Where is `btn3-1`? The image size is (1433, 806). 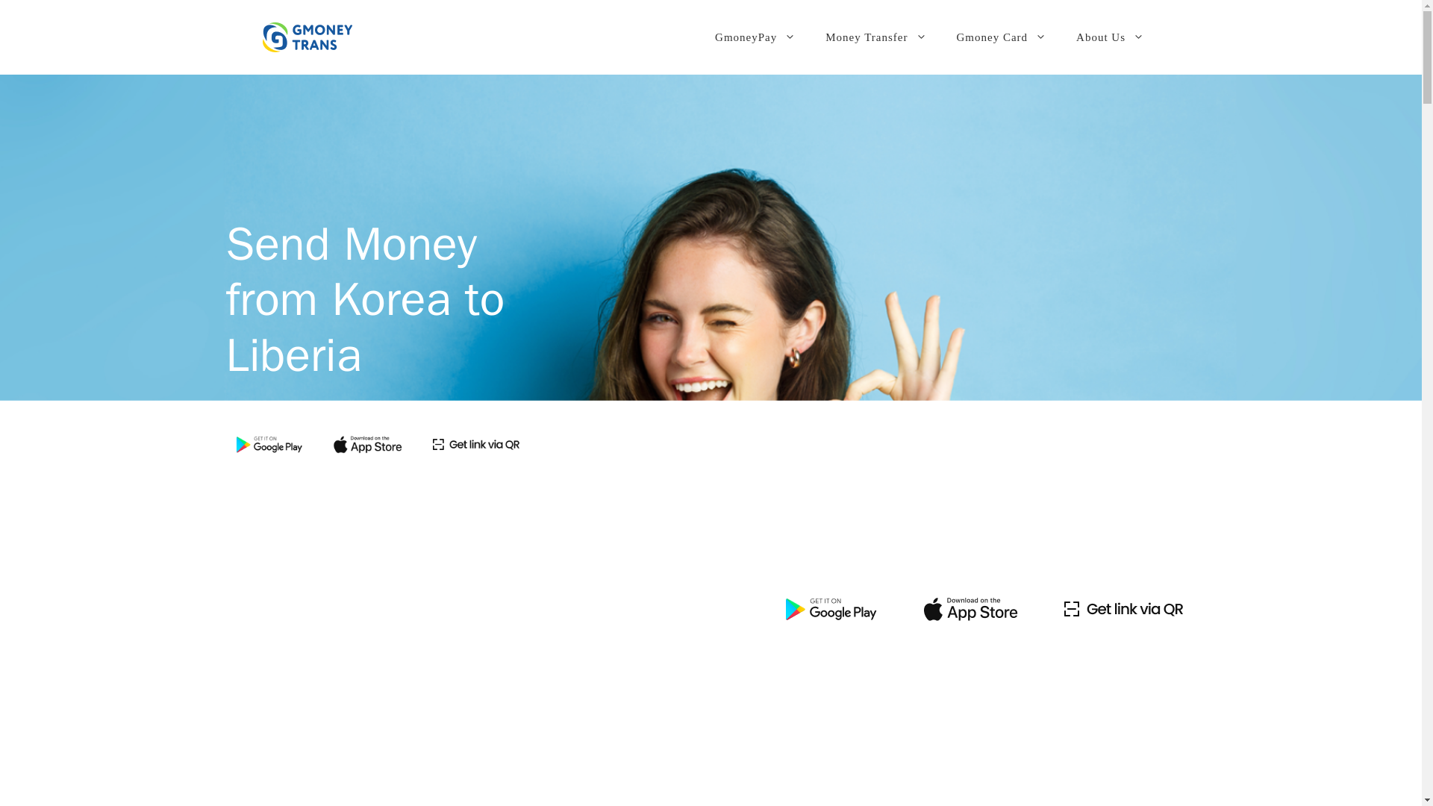 btn3-1 is located at coordinates (475, 443).